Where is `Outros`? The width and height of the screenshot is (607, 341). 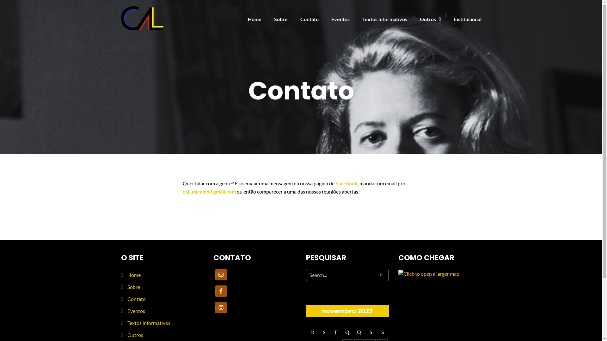
Outros is located at coordinates (135, 335).